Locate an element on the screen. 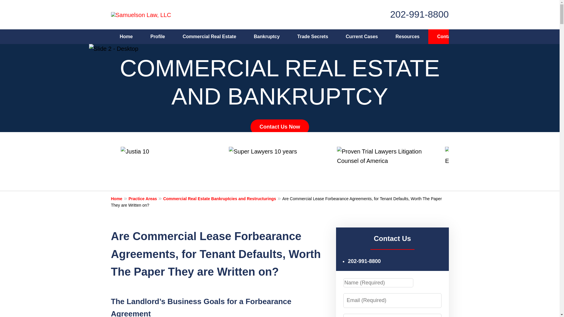  Commercial Real Estate is located at coordinates (209, 37).